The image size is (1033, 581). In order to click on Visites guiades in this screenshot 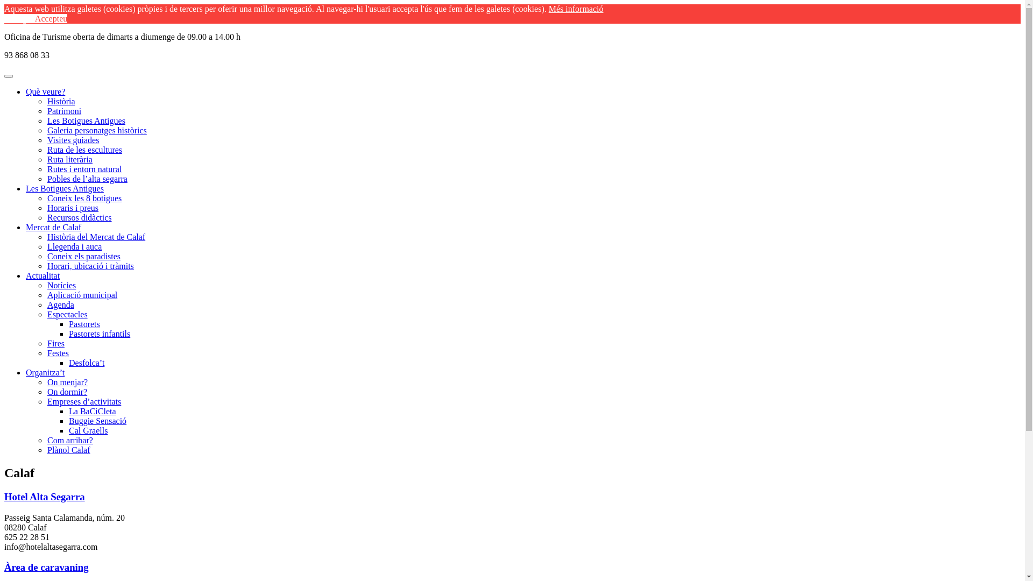, I will do `click(73, 140)`.